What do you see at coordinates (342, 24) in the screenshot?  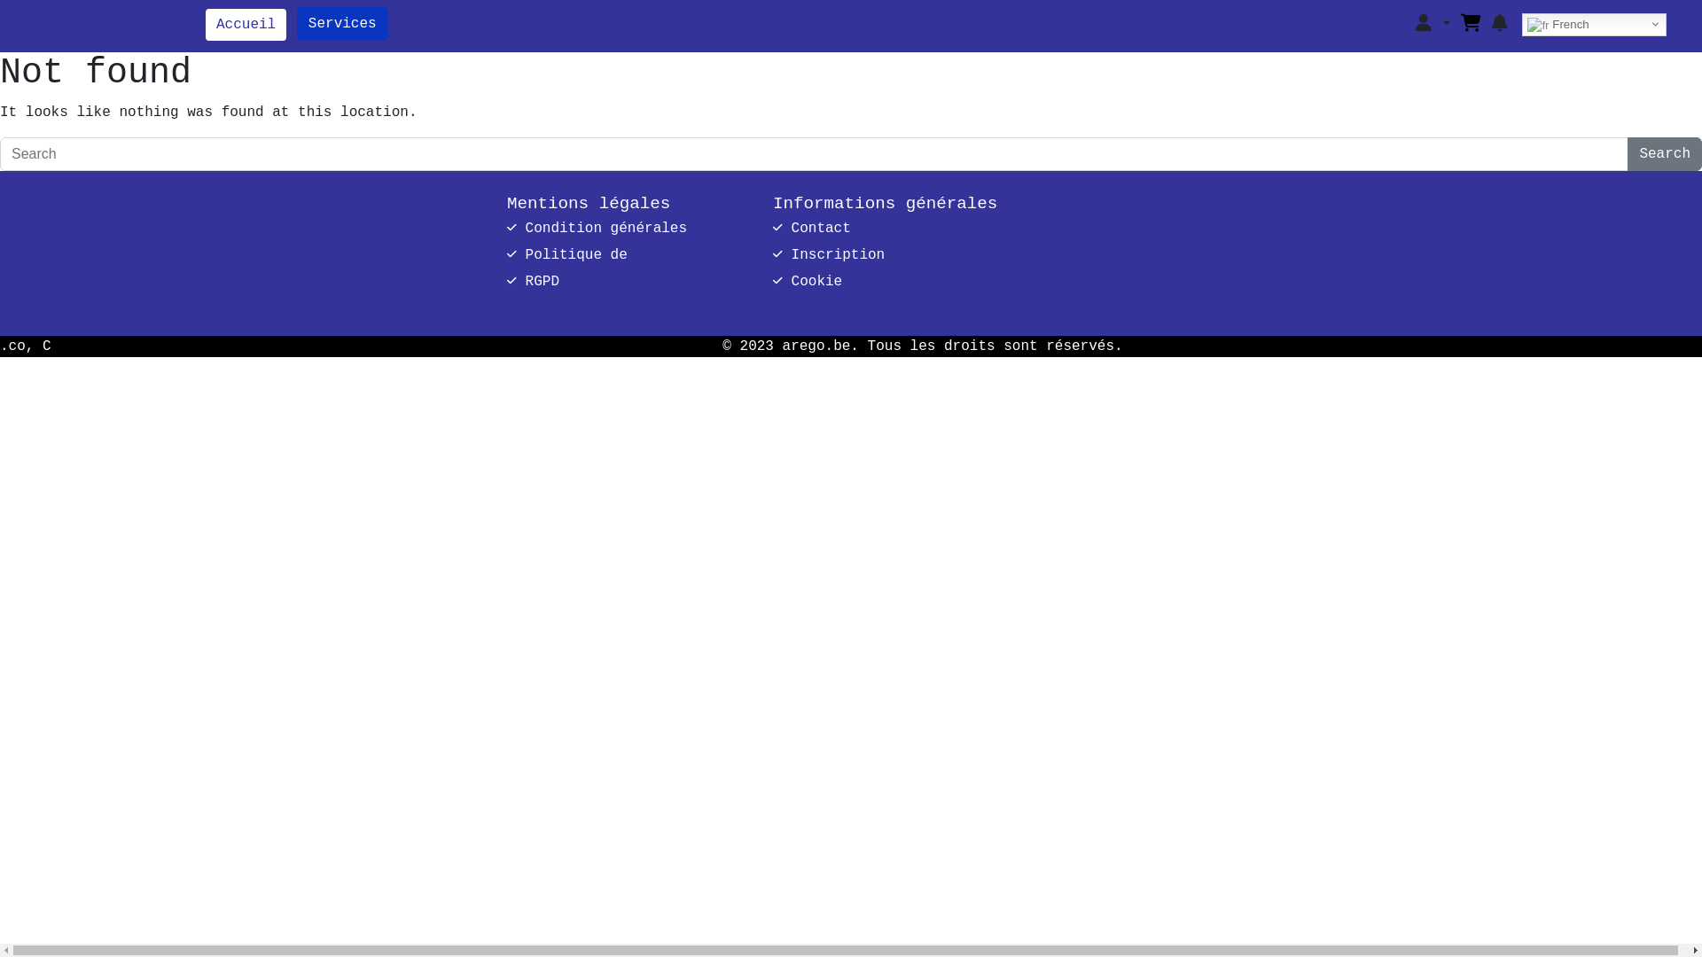 I see `Services` at bounding box center [342, 24].